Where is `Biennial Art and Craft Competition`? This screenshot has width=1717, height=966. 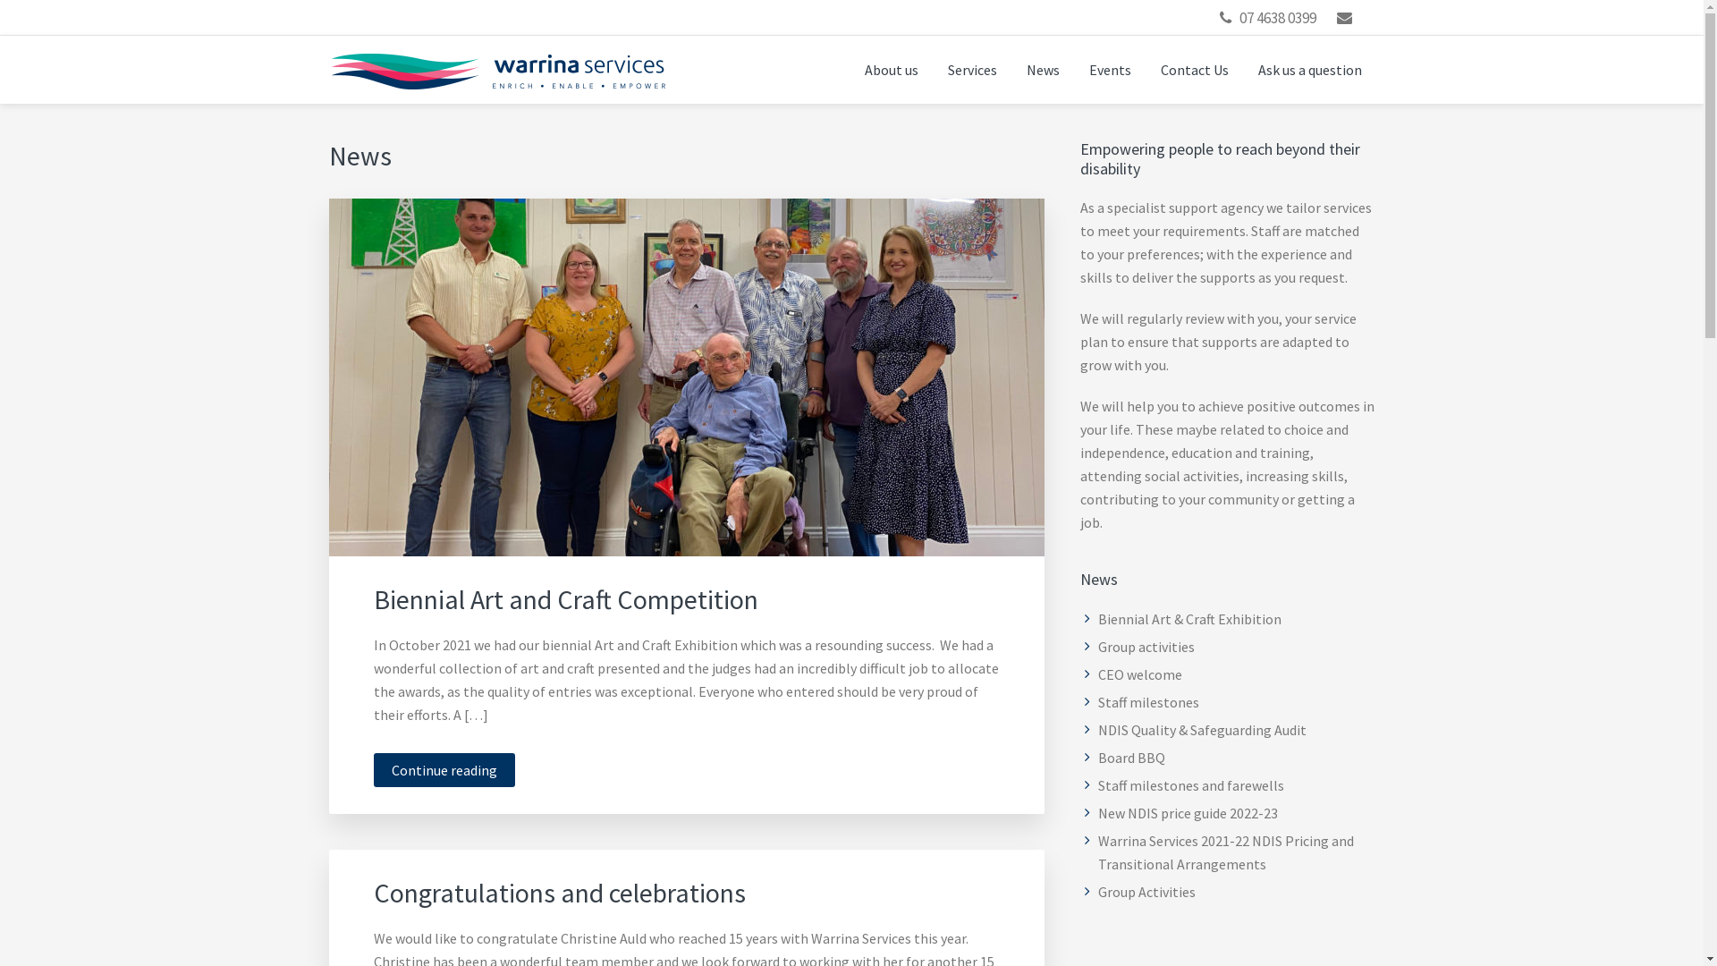 Biennial Art and Craft Competition is located at coordinates (566, 599).